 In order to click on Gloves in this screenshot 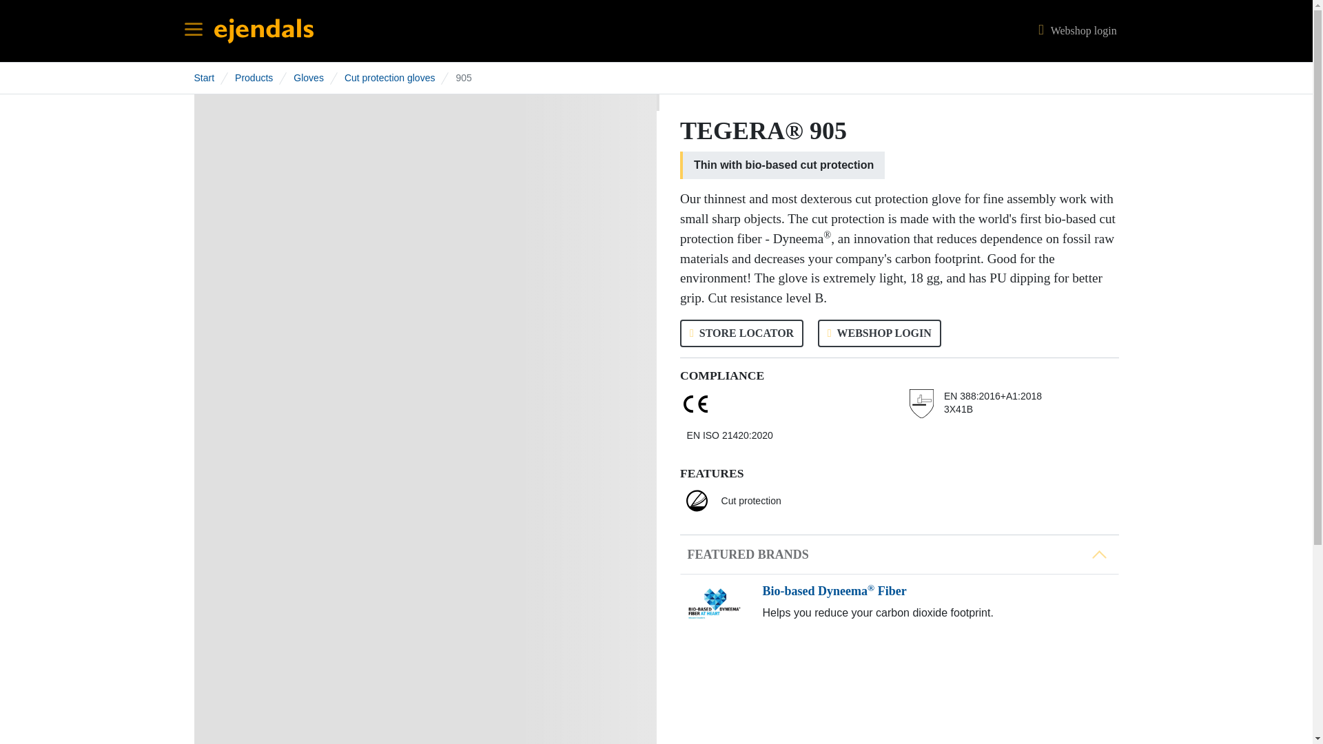, I will do `click(309, 77)`.